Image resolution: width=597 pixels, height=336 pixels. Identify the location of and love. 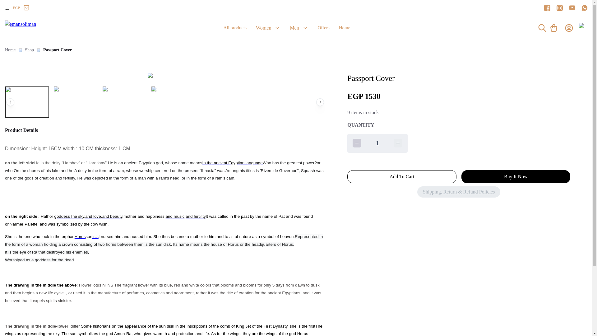
(93, 216).